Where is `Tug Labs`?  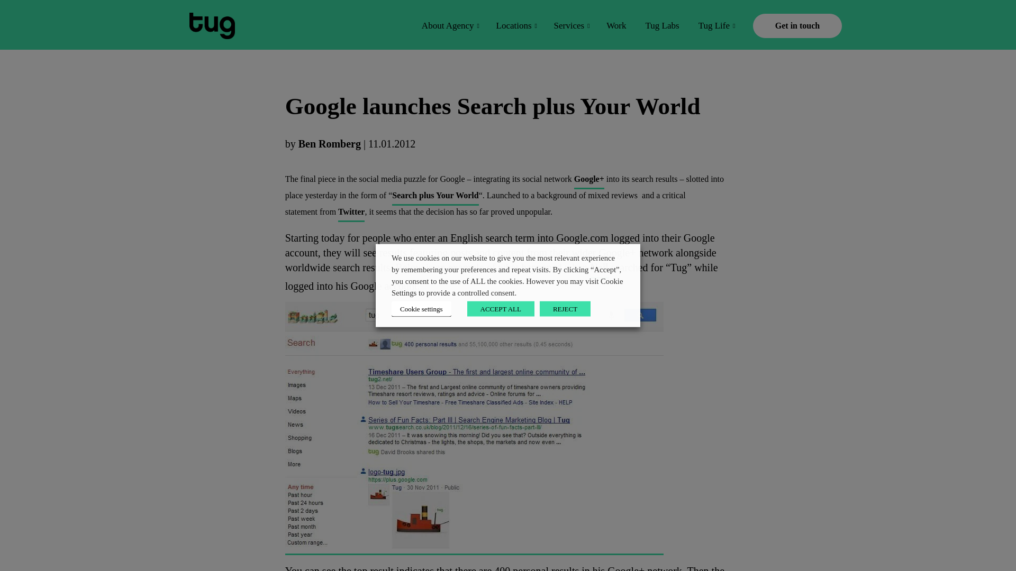 Tug Labs is located at coordinates (662, 25).